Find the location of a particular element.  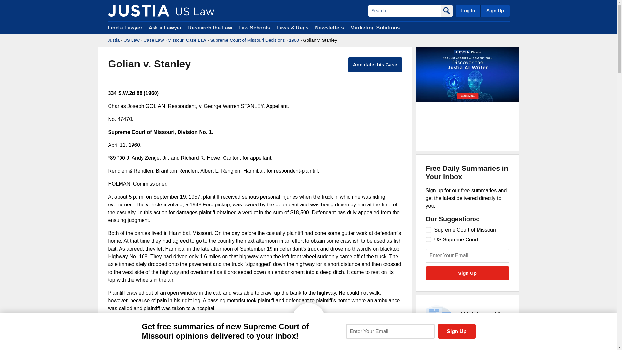

Research the Law is located at coordinates (210, 27).